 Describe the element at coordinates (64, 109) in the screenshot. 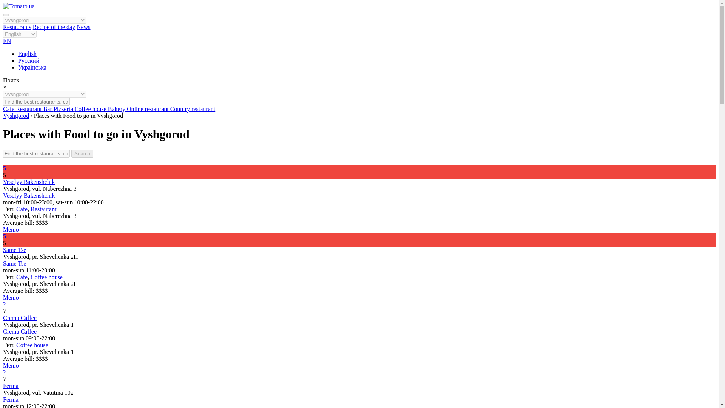

I see `Pizzeria` at that location.